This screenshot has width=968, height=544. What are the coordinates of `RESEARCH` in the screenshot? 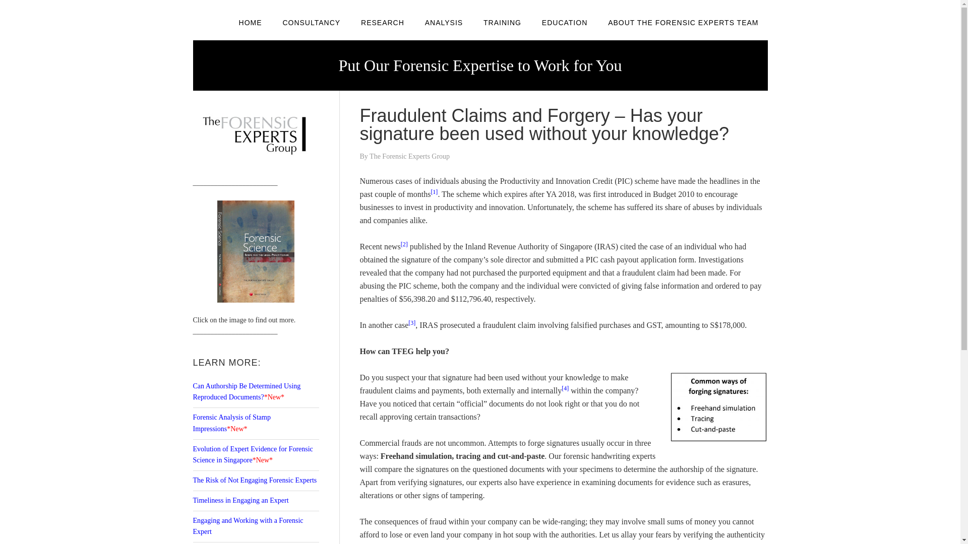 It's located at (382, 22).